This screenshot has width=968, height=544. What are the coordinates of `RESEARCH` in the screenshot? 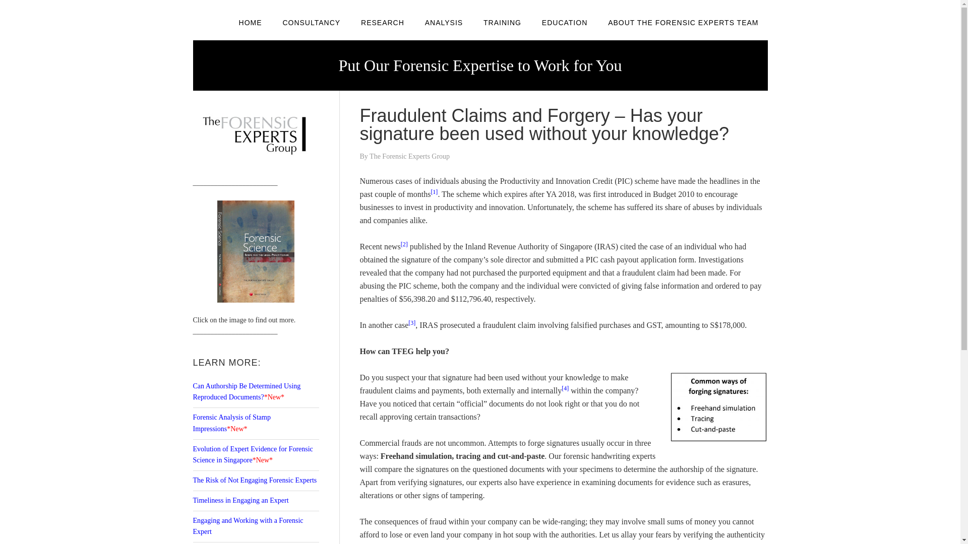 It's located at (382, 22).